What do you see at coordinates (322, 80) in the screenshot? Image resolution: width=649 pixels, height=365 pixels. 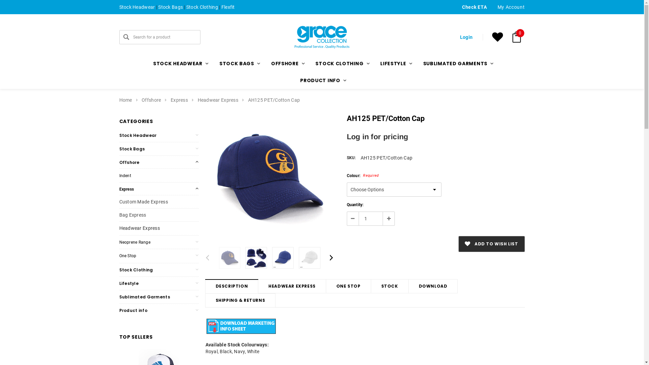 I see `PRODUCT INFO` at bounding box center [322, 80].